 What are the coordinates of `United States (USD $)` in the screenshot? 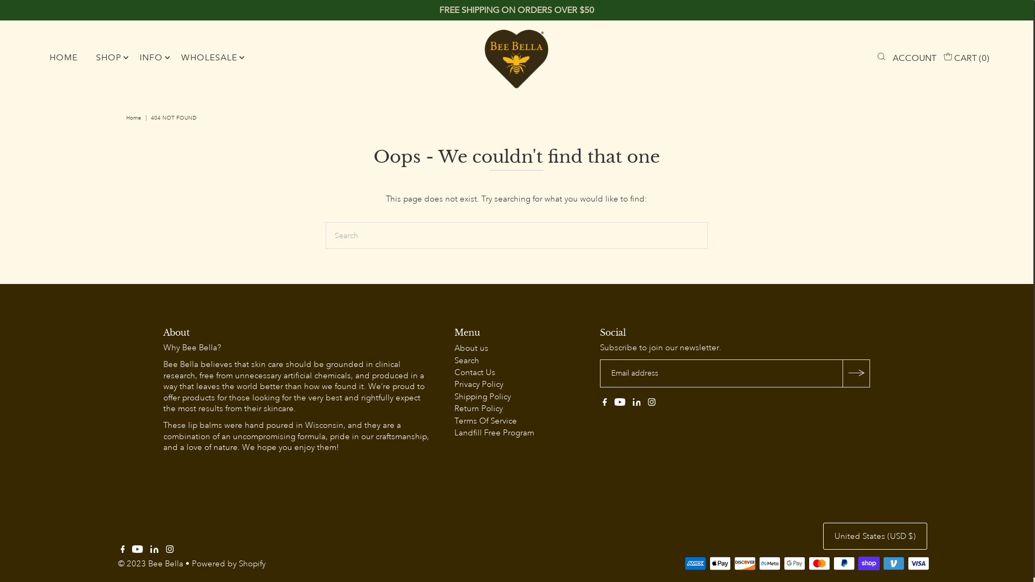 It's located at (875, 536).